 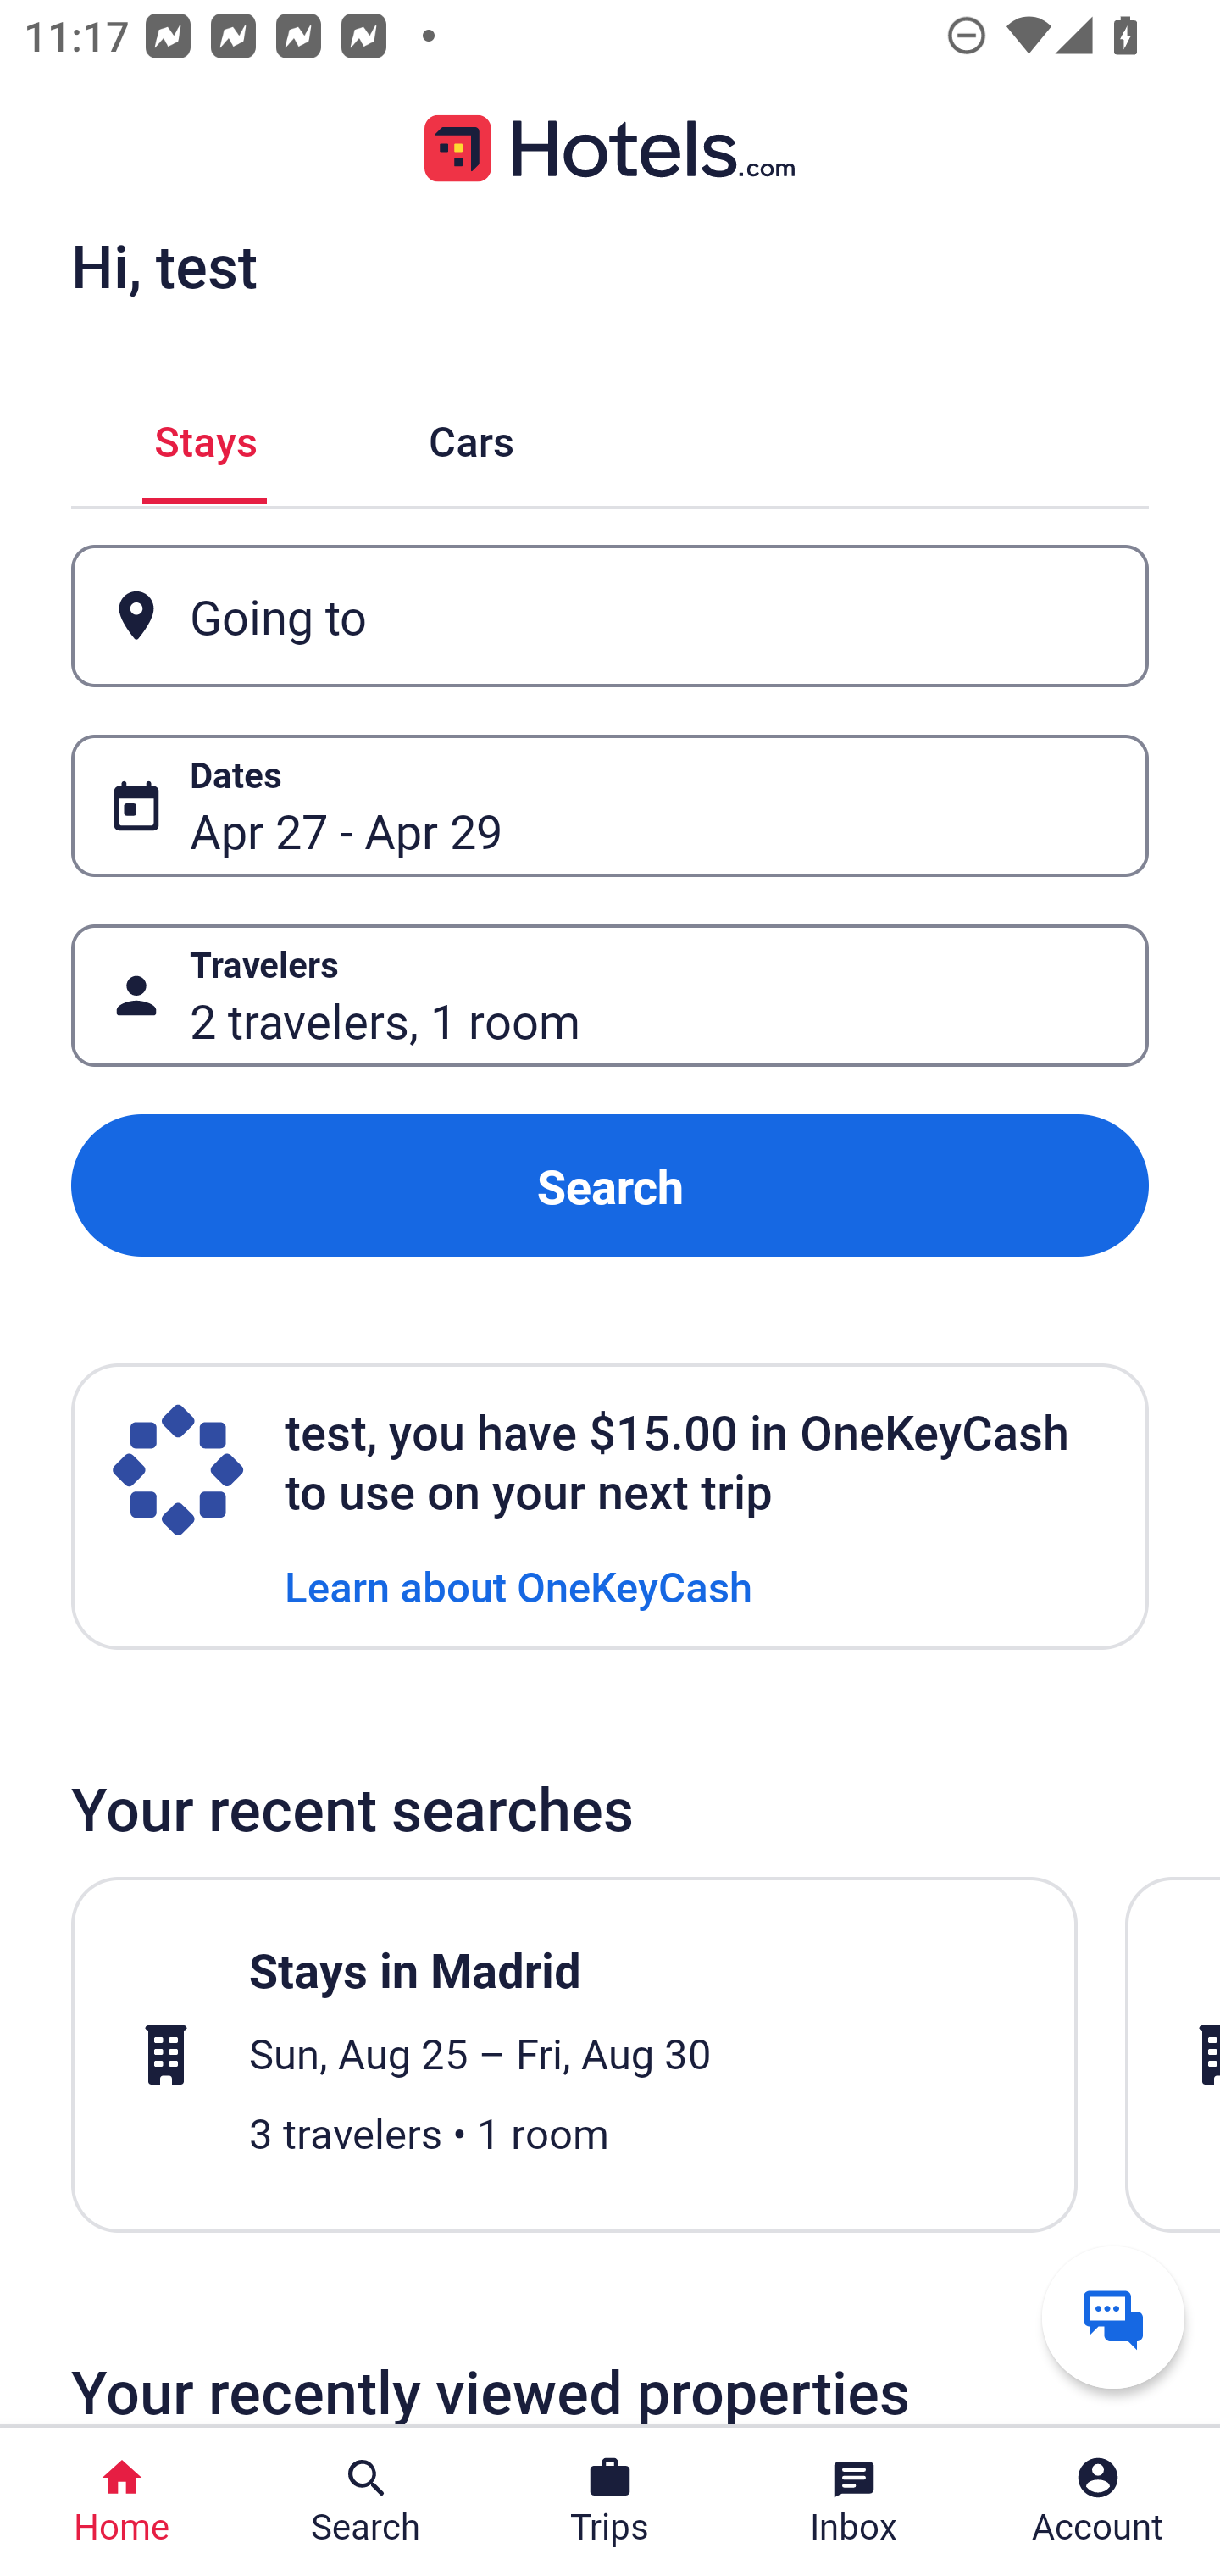 What do you see at coordinates (610, 805) in the screenshot?
I see `Dates Button Apr 27 - Apr 29` at bounding box center [610, 805].